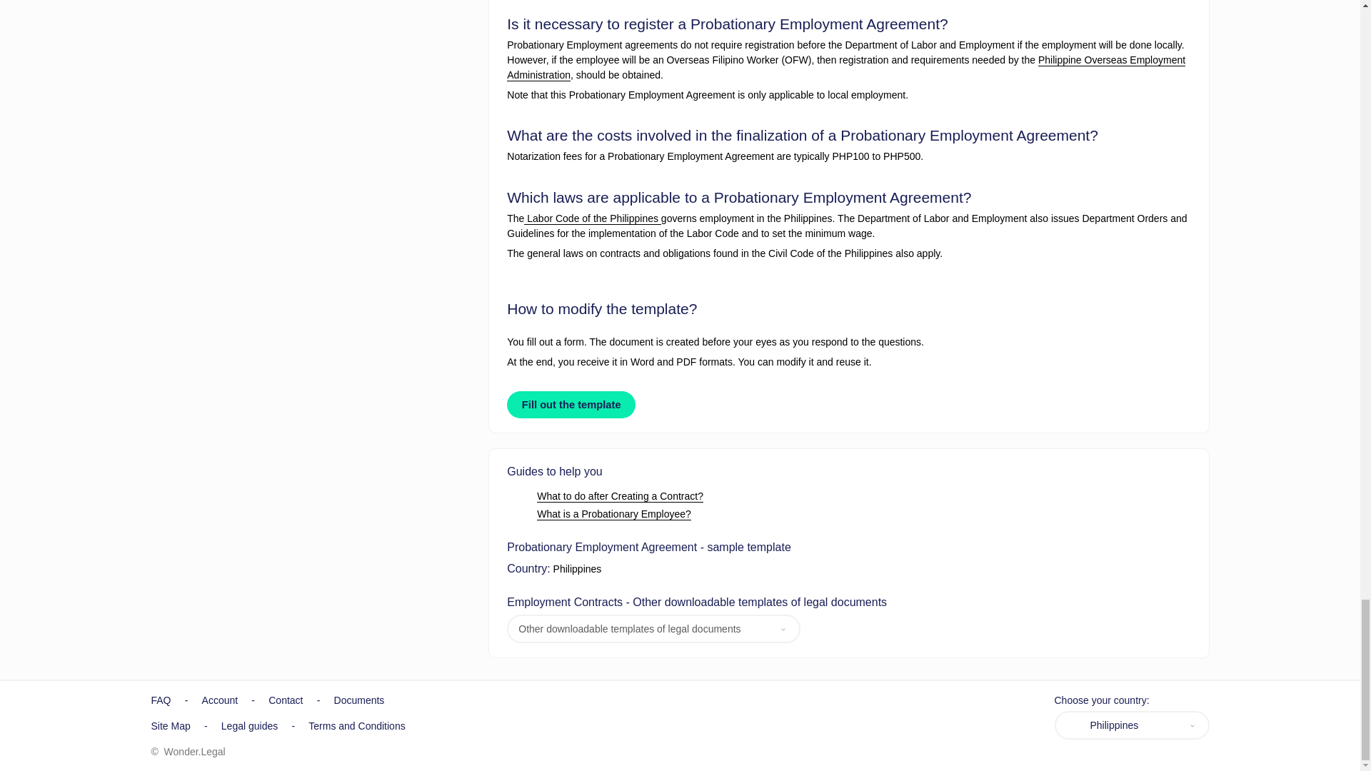 Image resolution: width=1371 pixels, height=771 pixels. Describe the element at coordinates (614, 514) in the screenshot. I see `What is a Probationary Employee?` at that location.